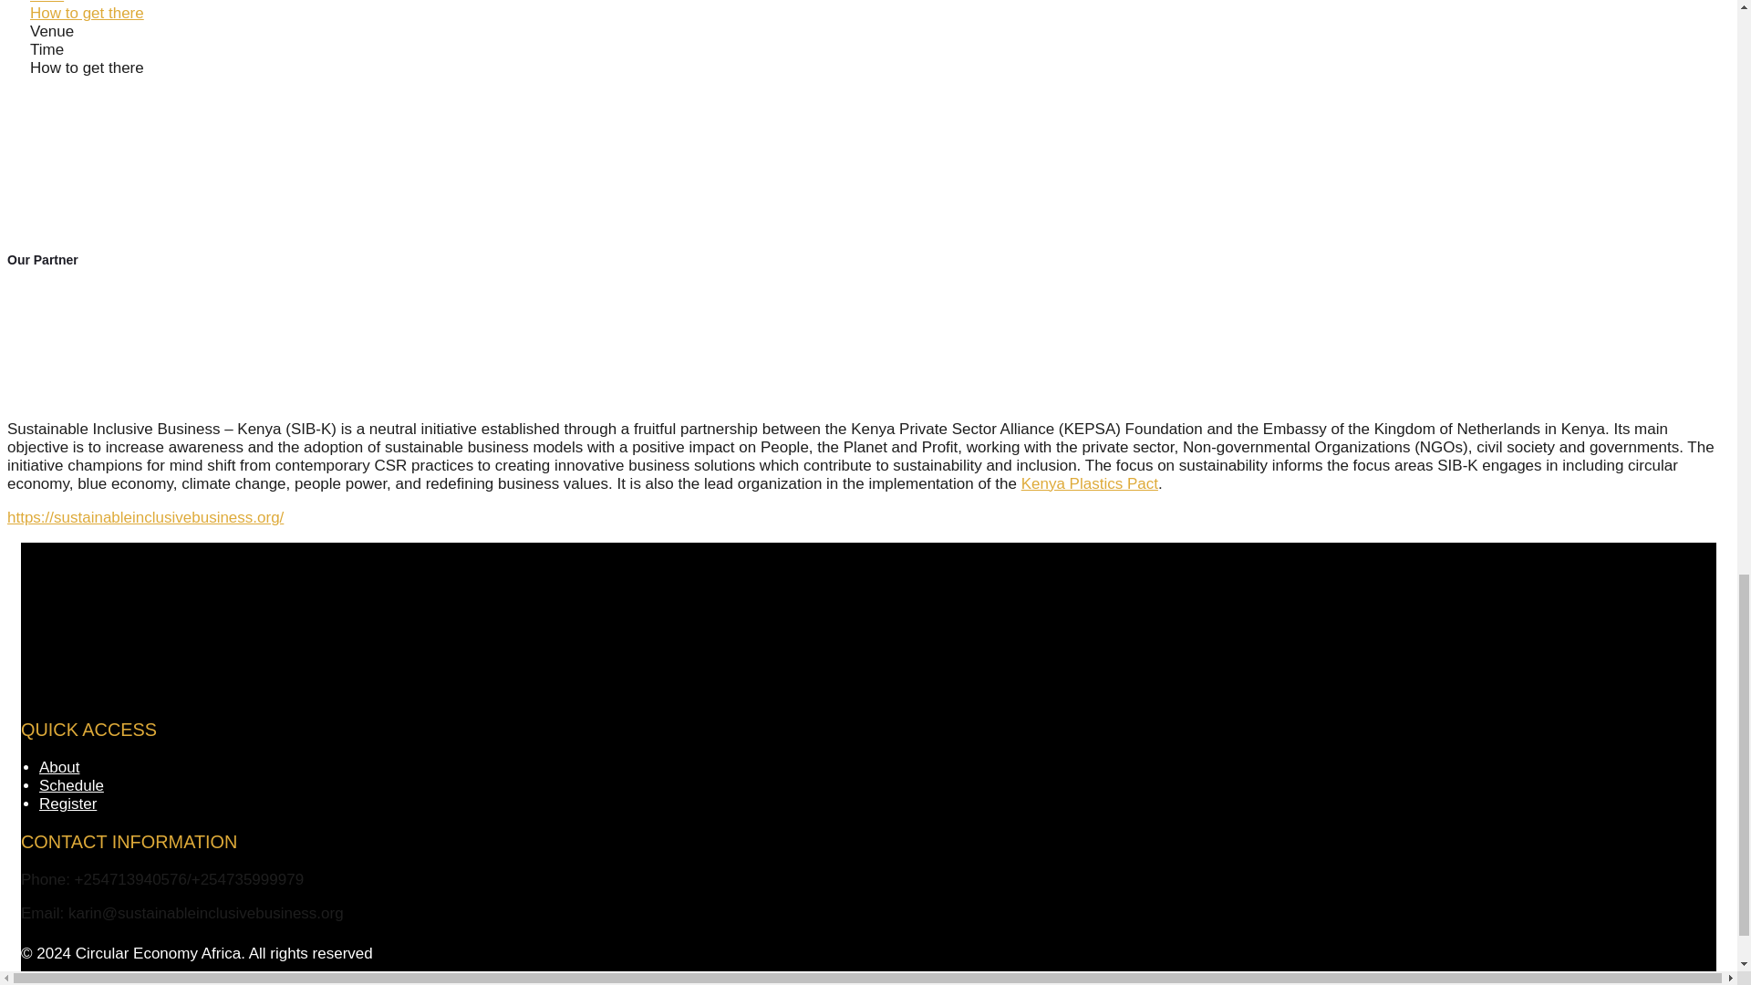 The image size is (1751, 985). Describe the element at coordinates (1089, 483) in the screenshot. I see `Kenya Plastics Pact` at that location.